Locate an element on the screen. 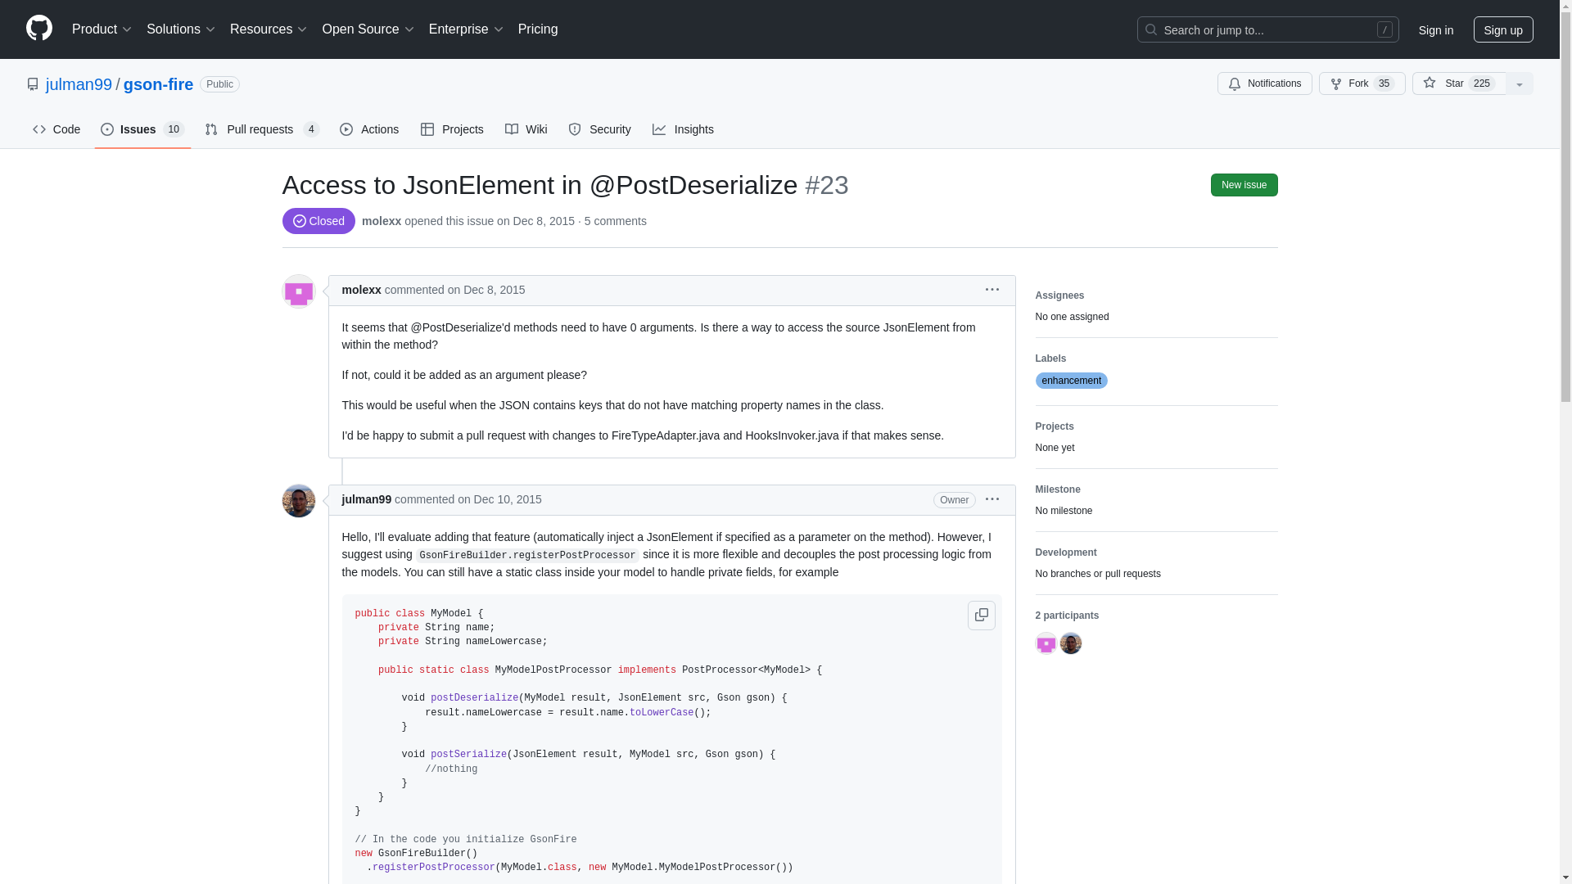 The height and width of the screenshot is (884, 1572). 35 is located at coordinates (1384, 83).